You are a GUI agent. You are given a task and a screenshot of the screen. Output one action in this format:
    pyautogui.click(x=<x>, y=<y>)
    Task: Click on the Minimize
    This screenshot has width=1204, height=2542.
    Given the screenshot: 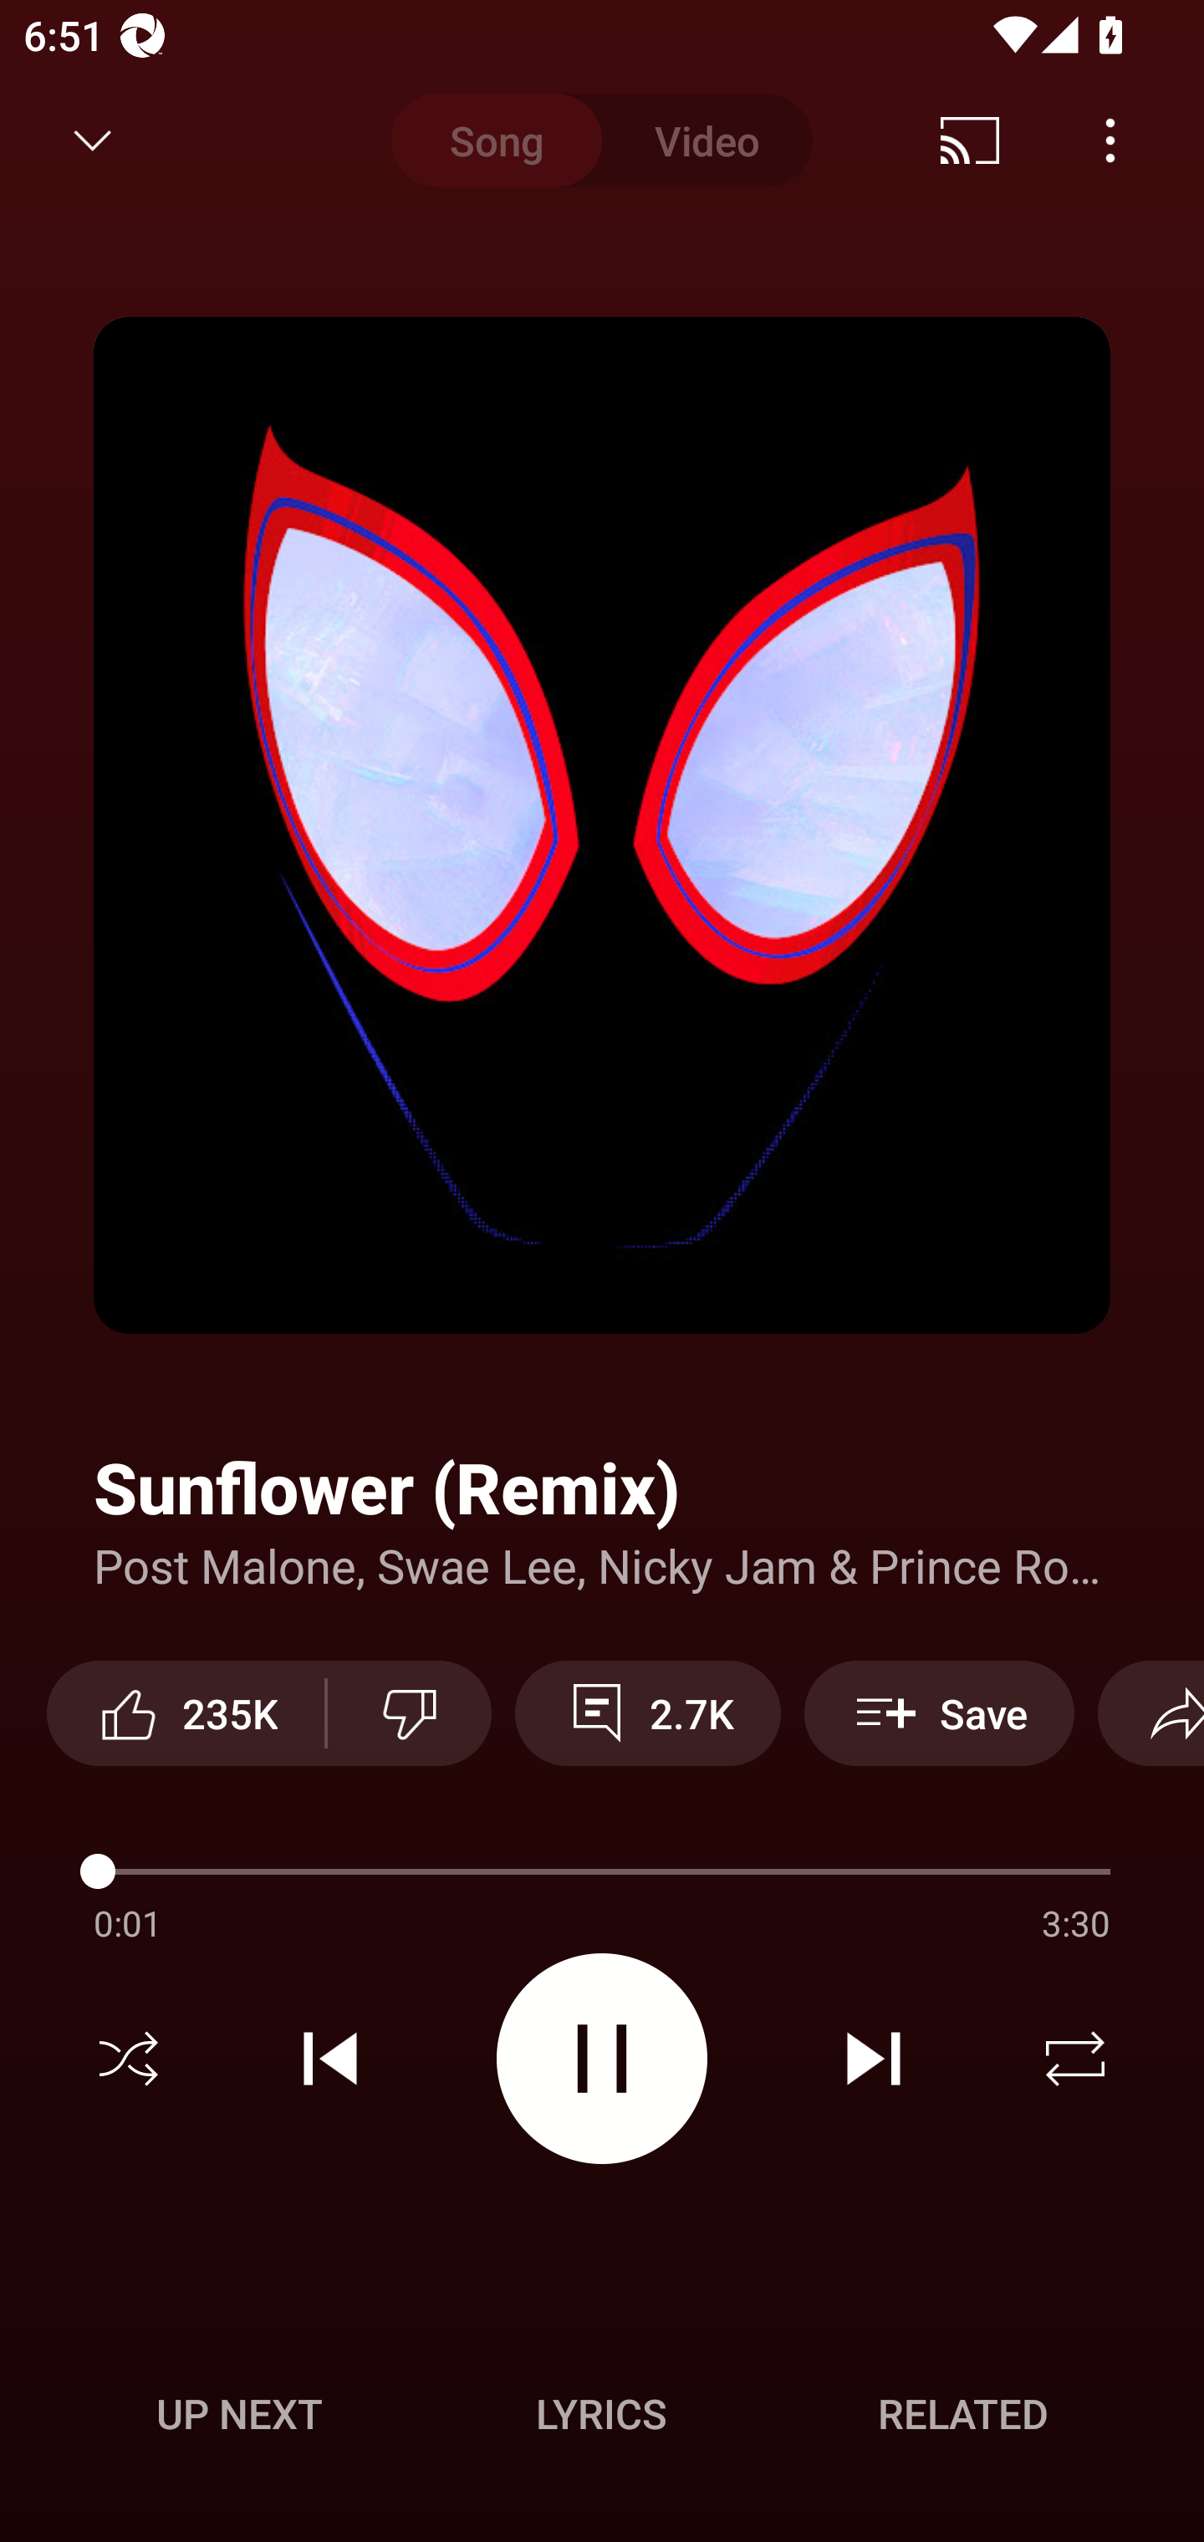 What is the action you would take?
    pyautogui.click(x=93, y=140)
    